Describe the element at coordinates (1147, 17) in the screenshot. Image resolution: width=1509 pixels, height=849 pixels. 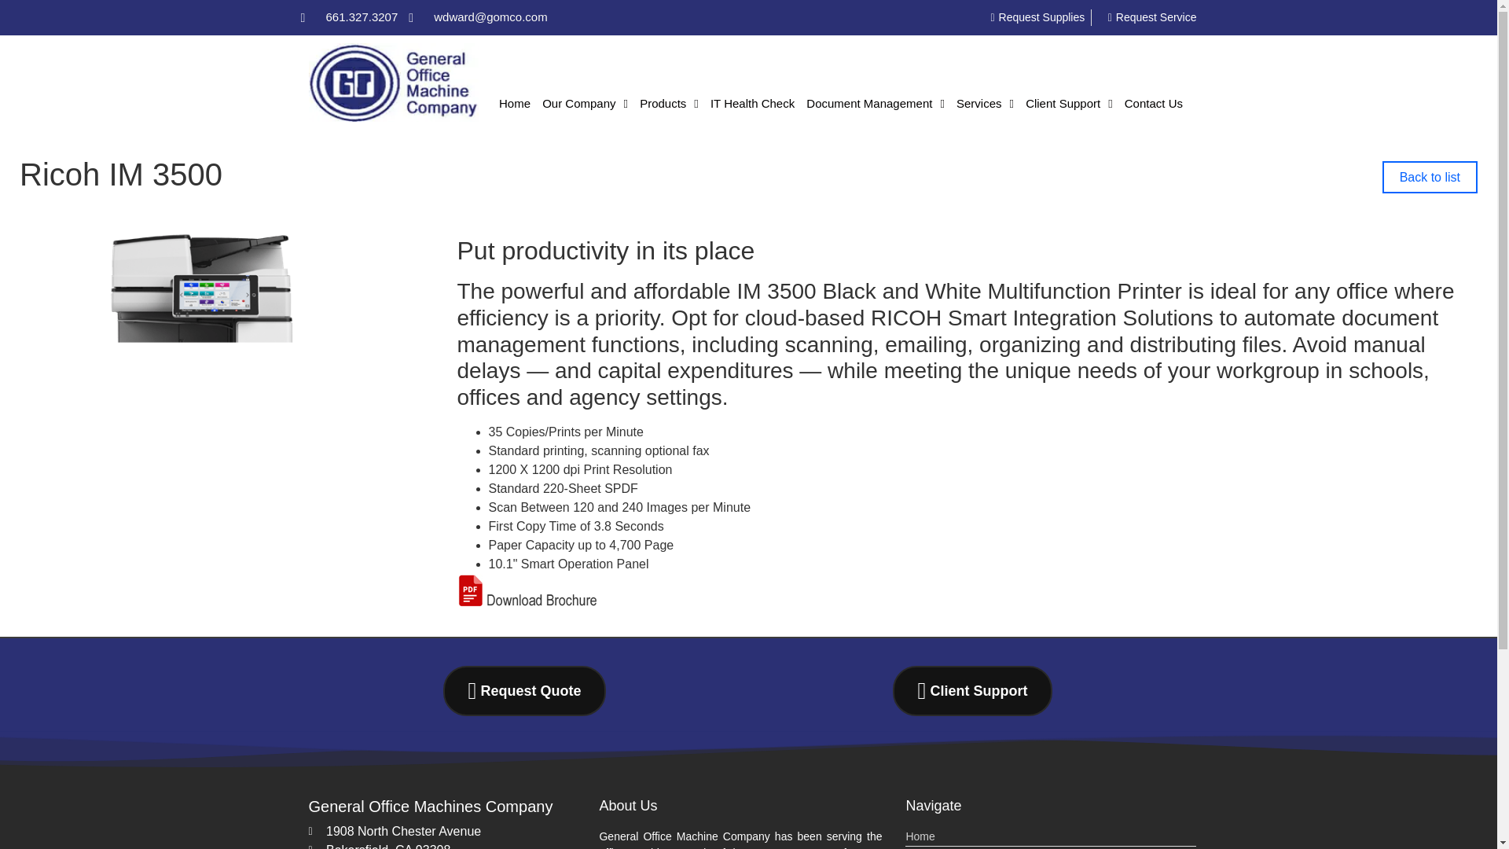
I see `Request Service` at that location.